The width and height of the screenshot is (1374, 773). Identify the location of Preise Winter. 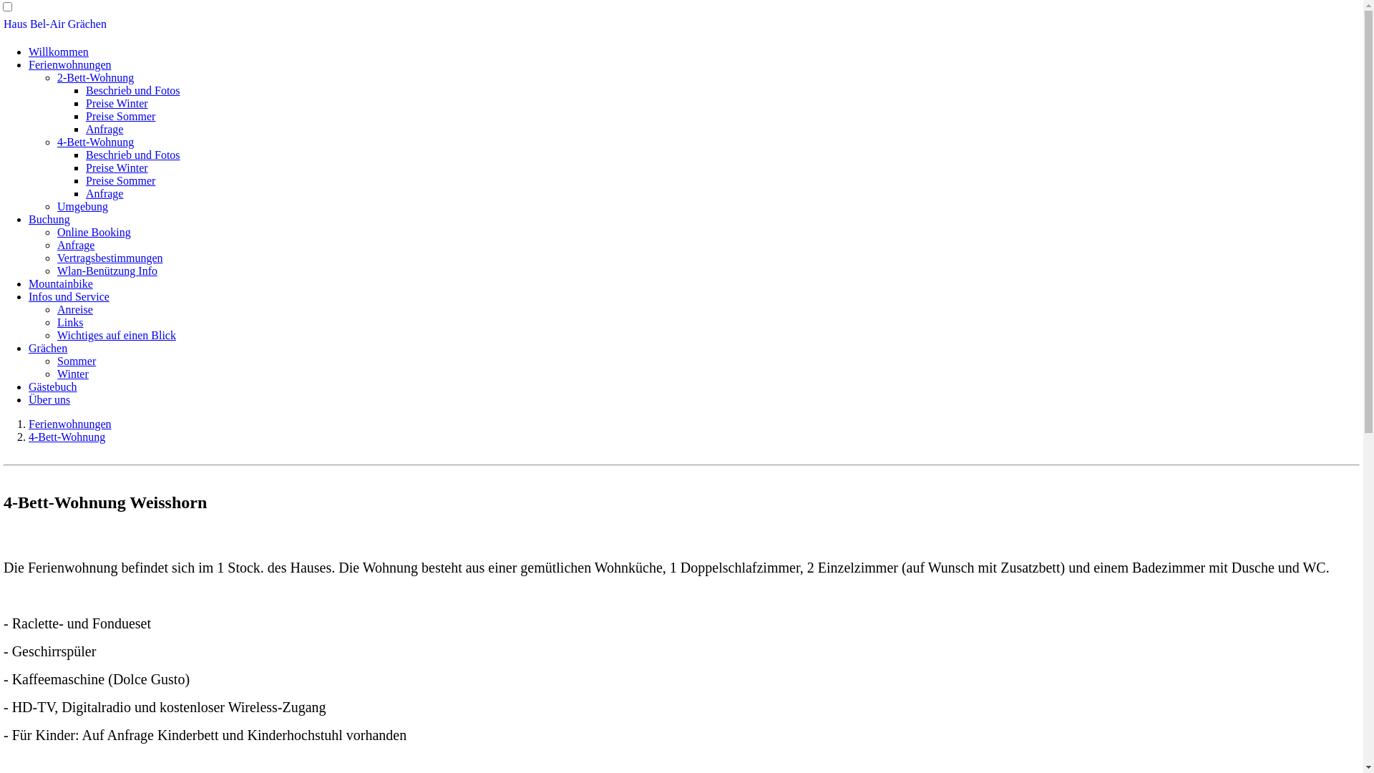
(117, 167).